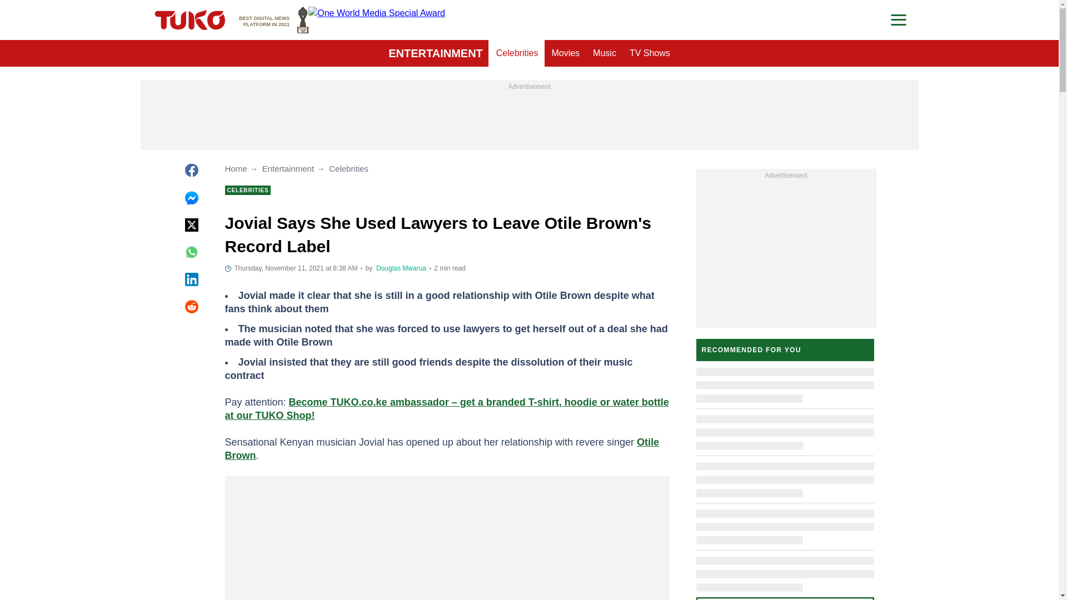 This screenshot has width=1067, height=600. I want to click on Movies, so click(605, 53).